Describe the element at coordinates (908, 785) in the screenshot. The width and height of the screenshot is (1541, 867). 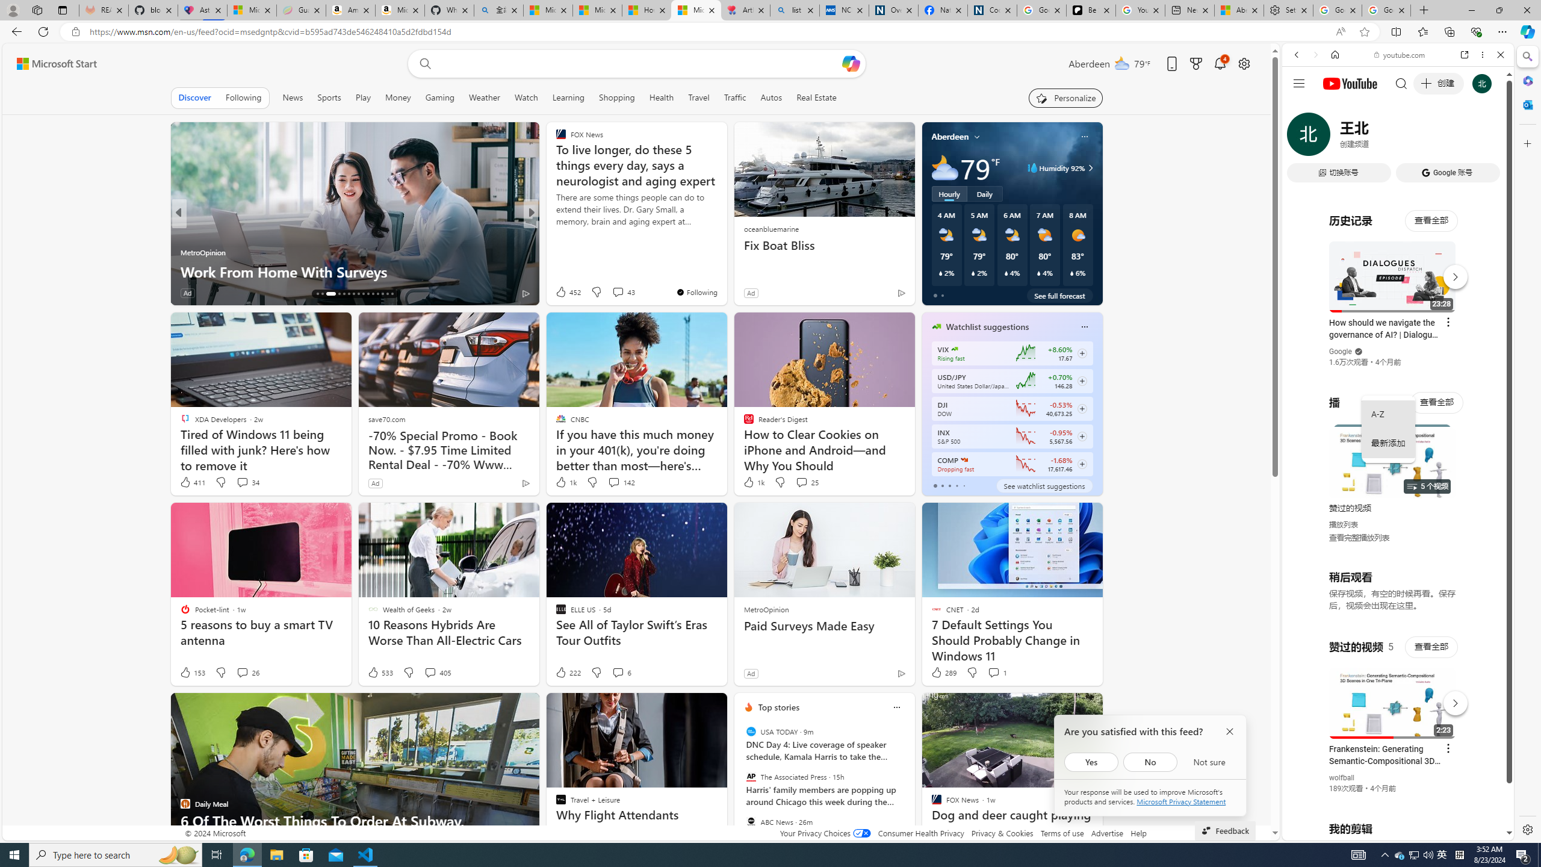
I see `next` at that location.